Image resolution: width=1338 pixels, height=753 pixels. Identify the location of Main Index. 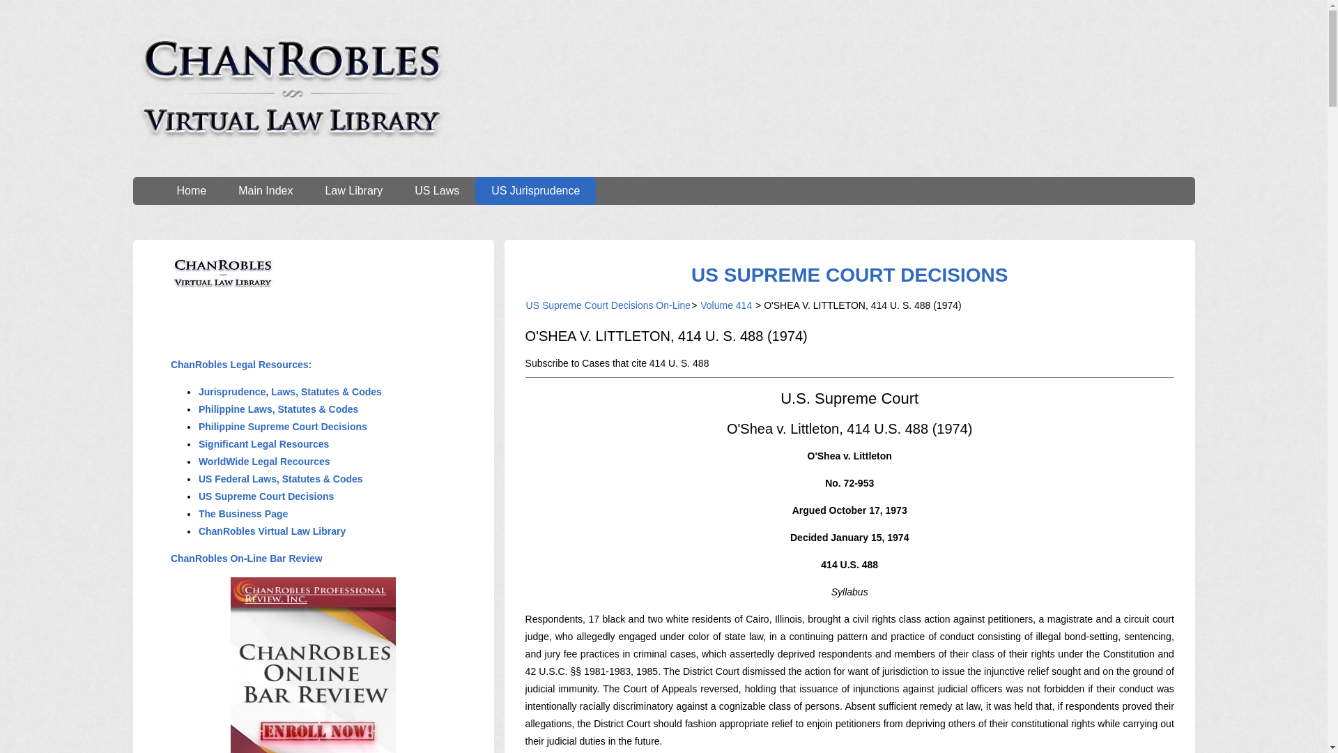
(265, 190).